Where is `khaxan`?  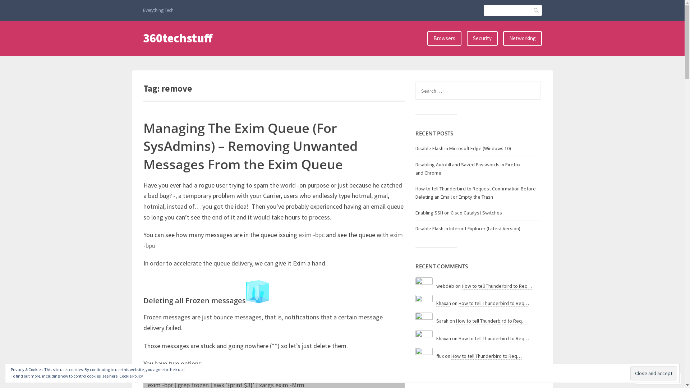 khaxan is located at coordinates (443, 303).